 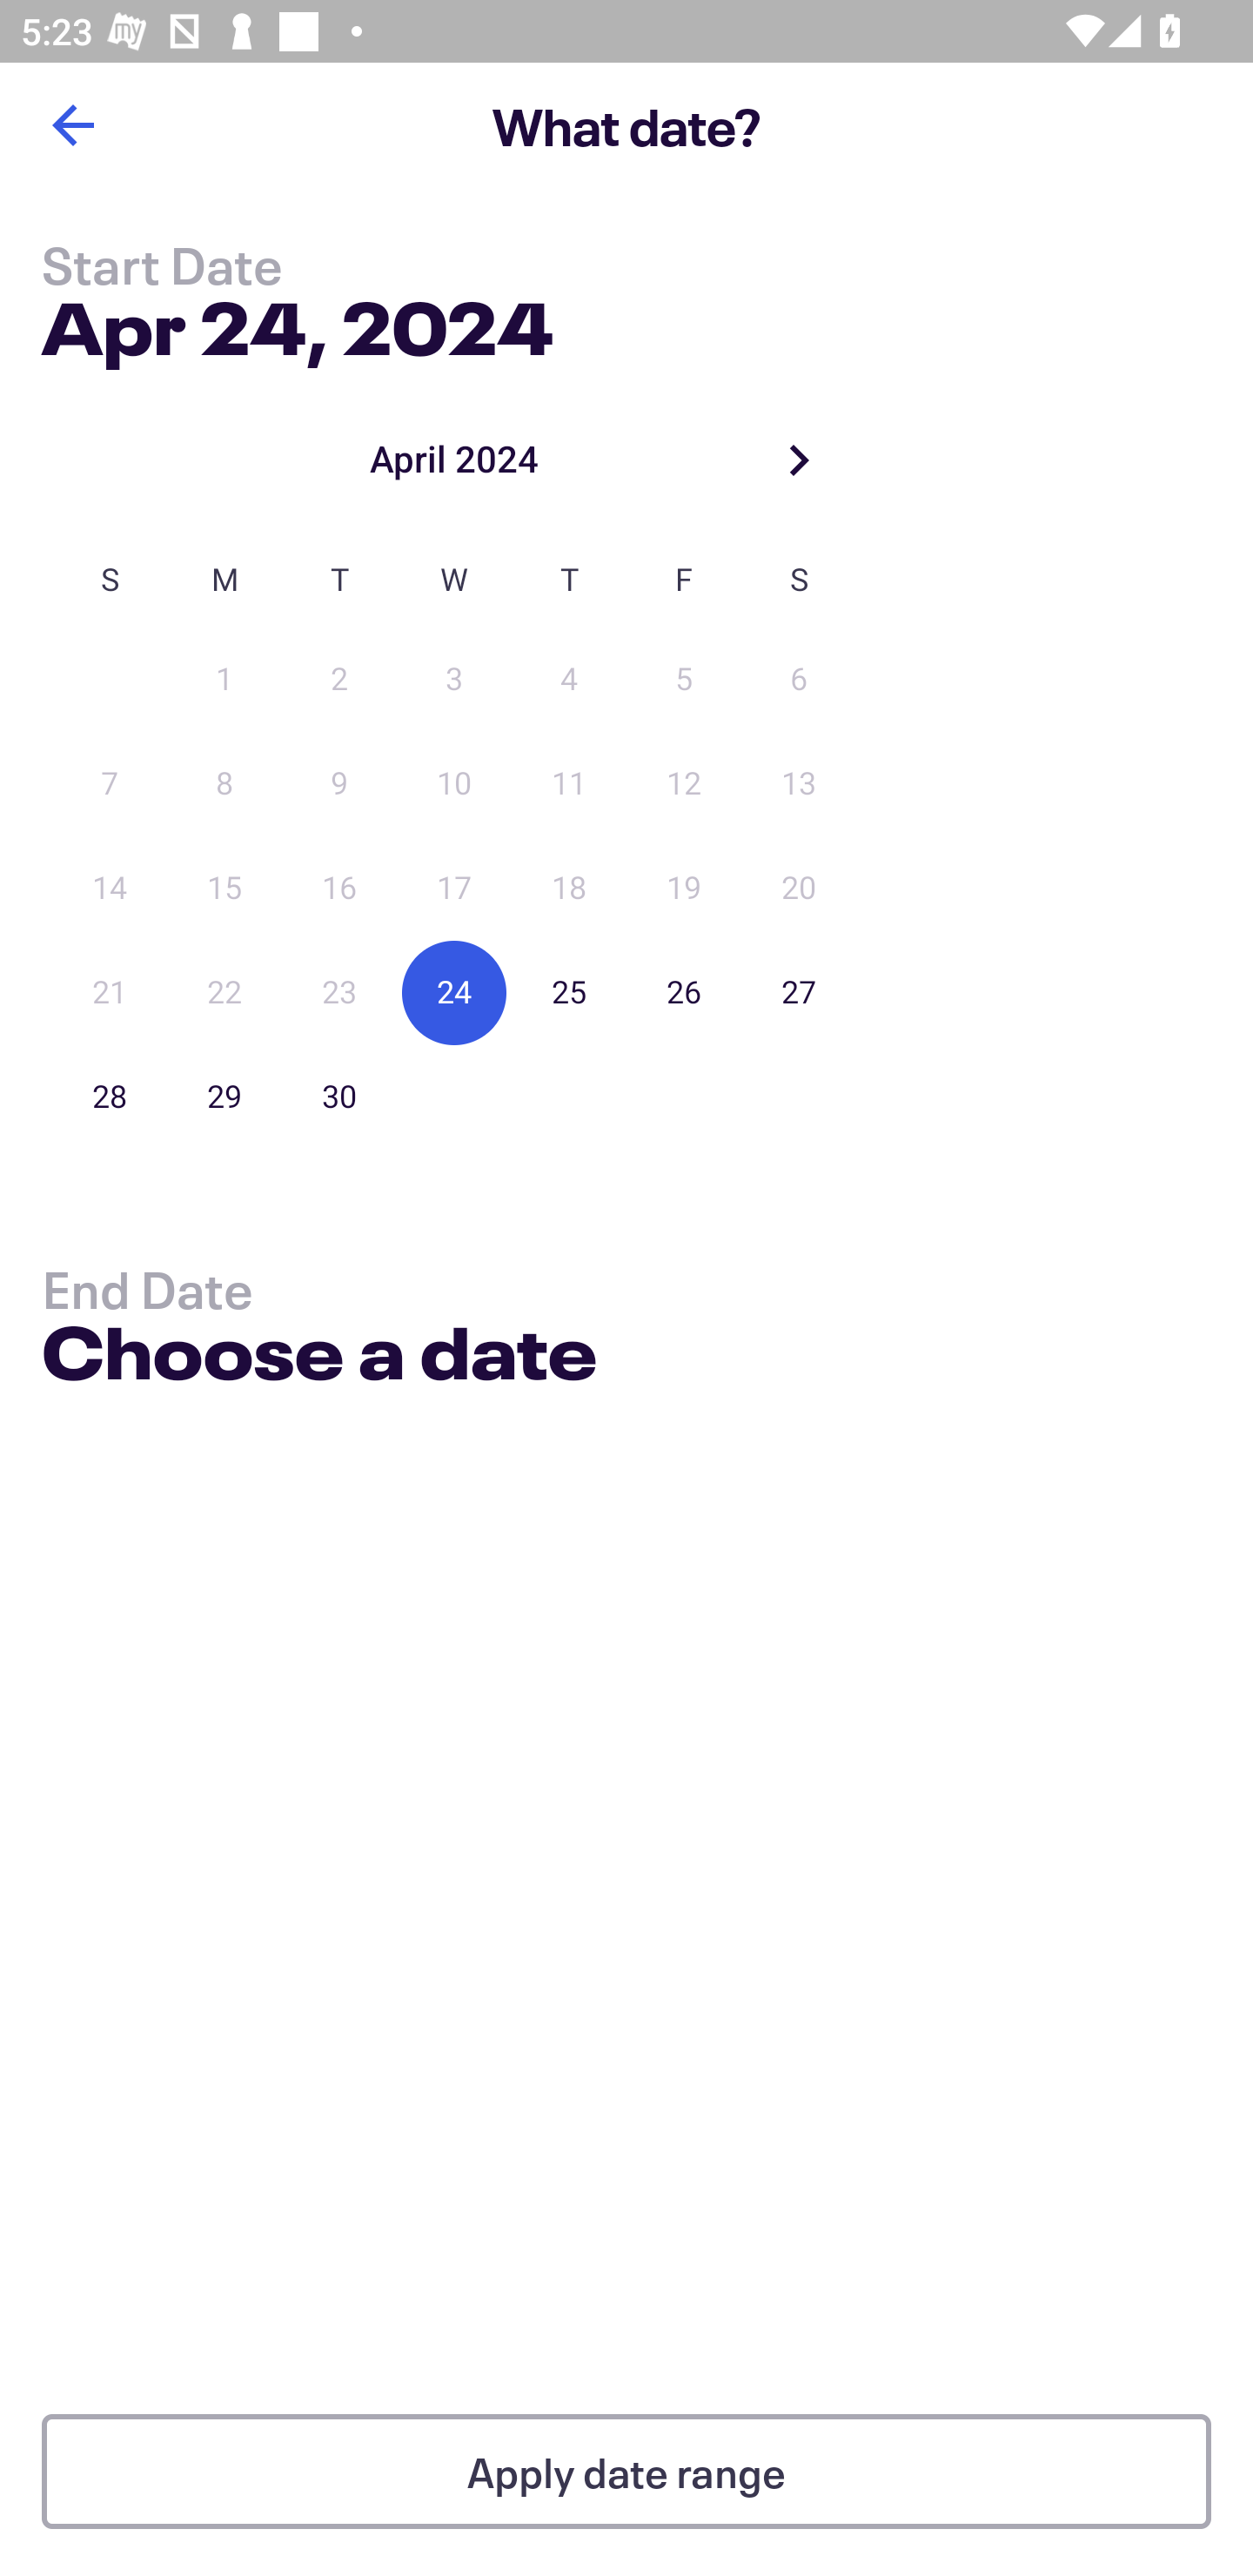 I want to click on 20 20 April 2024, so click(x=799, y=889).